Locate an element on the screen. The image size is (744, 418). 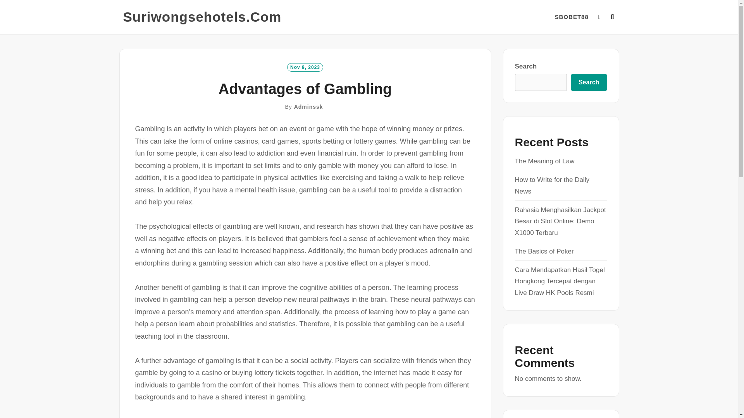
Search is located at coordinates (589, 82).